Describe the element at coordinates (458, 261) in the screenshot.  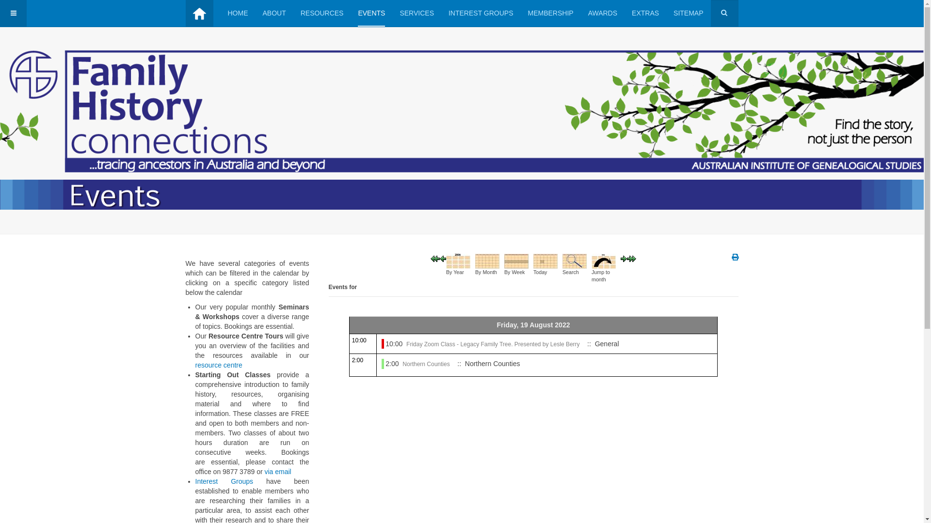
I see `By Year` at that location.